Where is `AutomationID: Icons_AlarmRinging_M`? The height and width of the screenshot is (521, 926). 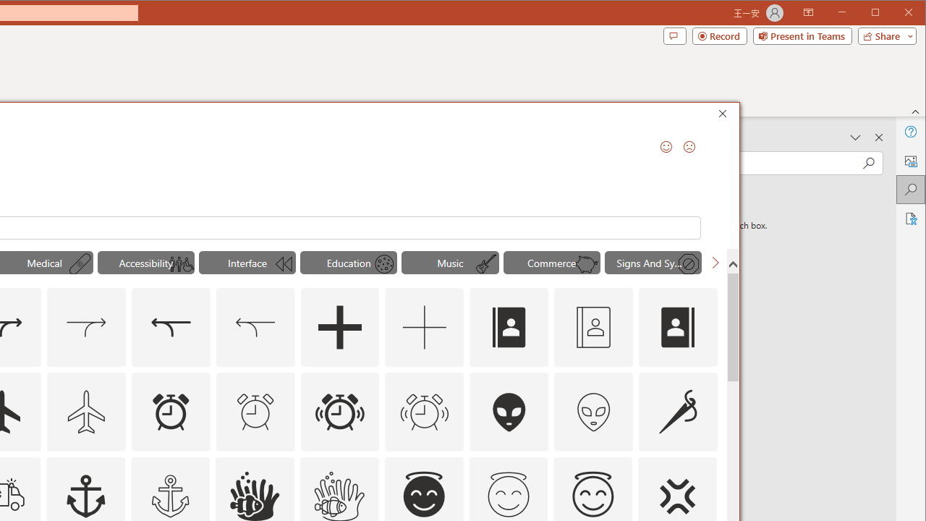
AutomationID: Icons_AlarmRinging_M is located at coordinates (424, 411).